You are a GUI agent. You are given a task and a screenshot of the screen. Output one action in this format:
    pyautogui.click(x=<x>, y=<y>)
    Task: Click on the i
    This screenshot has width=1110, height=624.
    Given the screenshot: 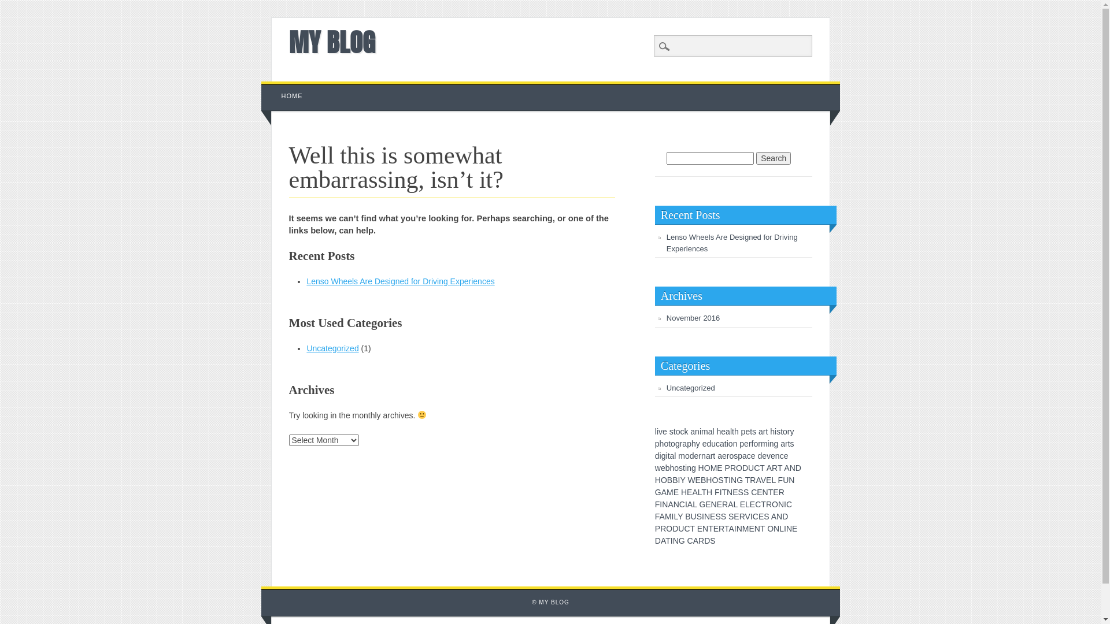 What is the action you would take?
    pyautogui.click(x=701, y=432)
    